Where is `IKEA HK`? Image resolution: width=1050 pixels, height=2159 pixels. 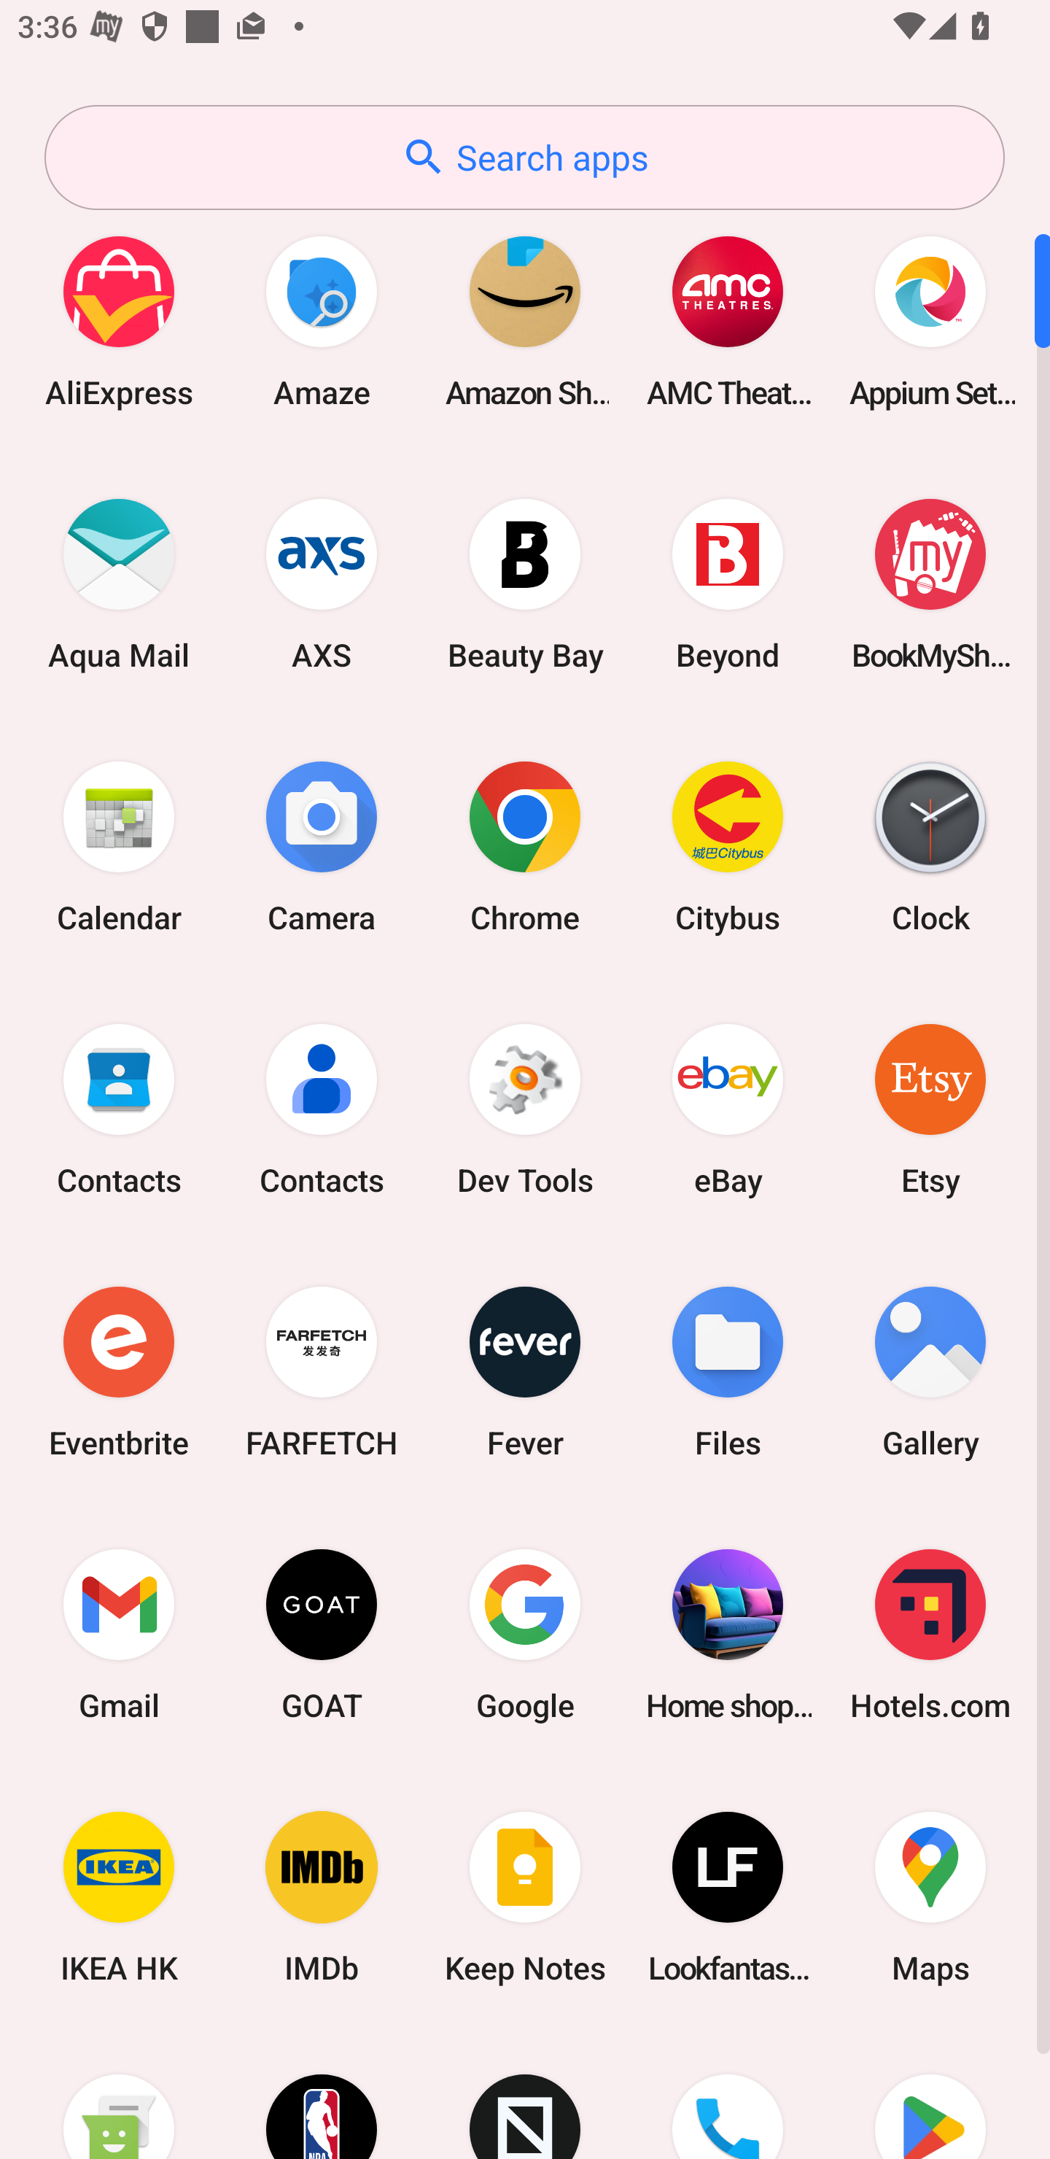 IKEA HK is located at coordinates (119, 1898).